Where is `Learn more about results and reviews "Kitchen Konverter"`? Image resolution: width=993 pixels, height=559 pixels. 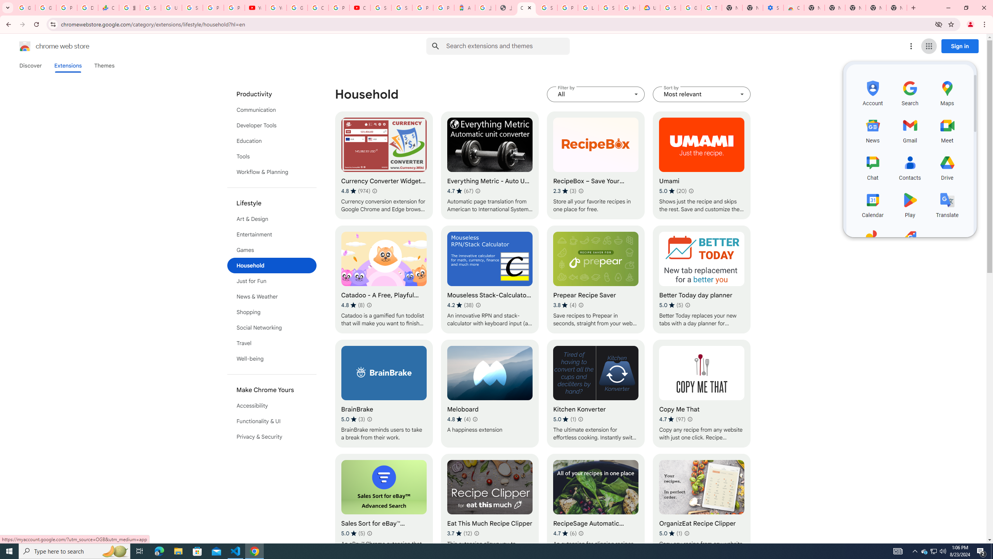 Learn more about results and reviews "Kitchen Konverter" is located at coordinates (580, 419).